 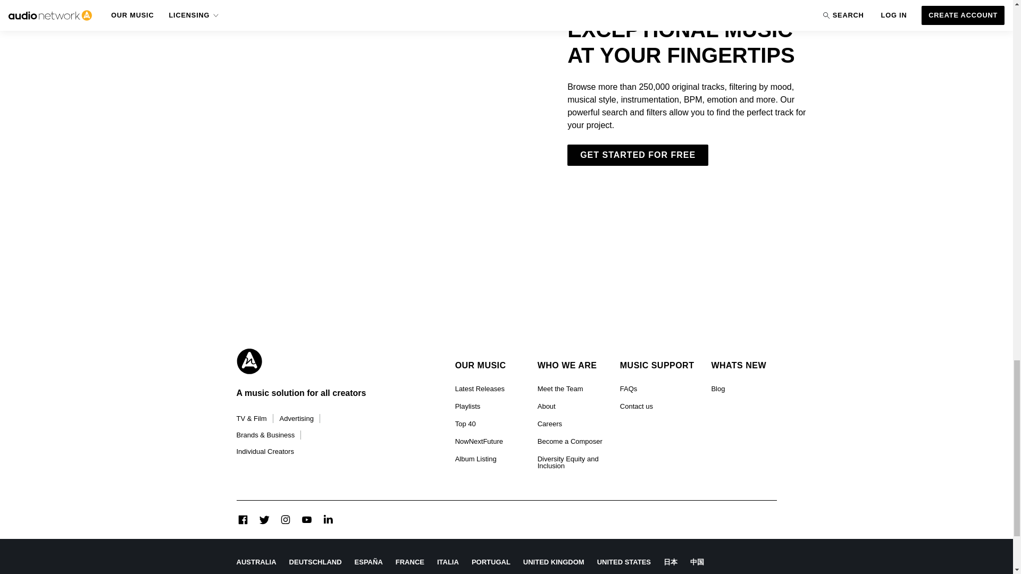 What do you see at coordinates (480, 389) in the screenshot?
I see `Latest Releases` at bounding box center [480, 389].